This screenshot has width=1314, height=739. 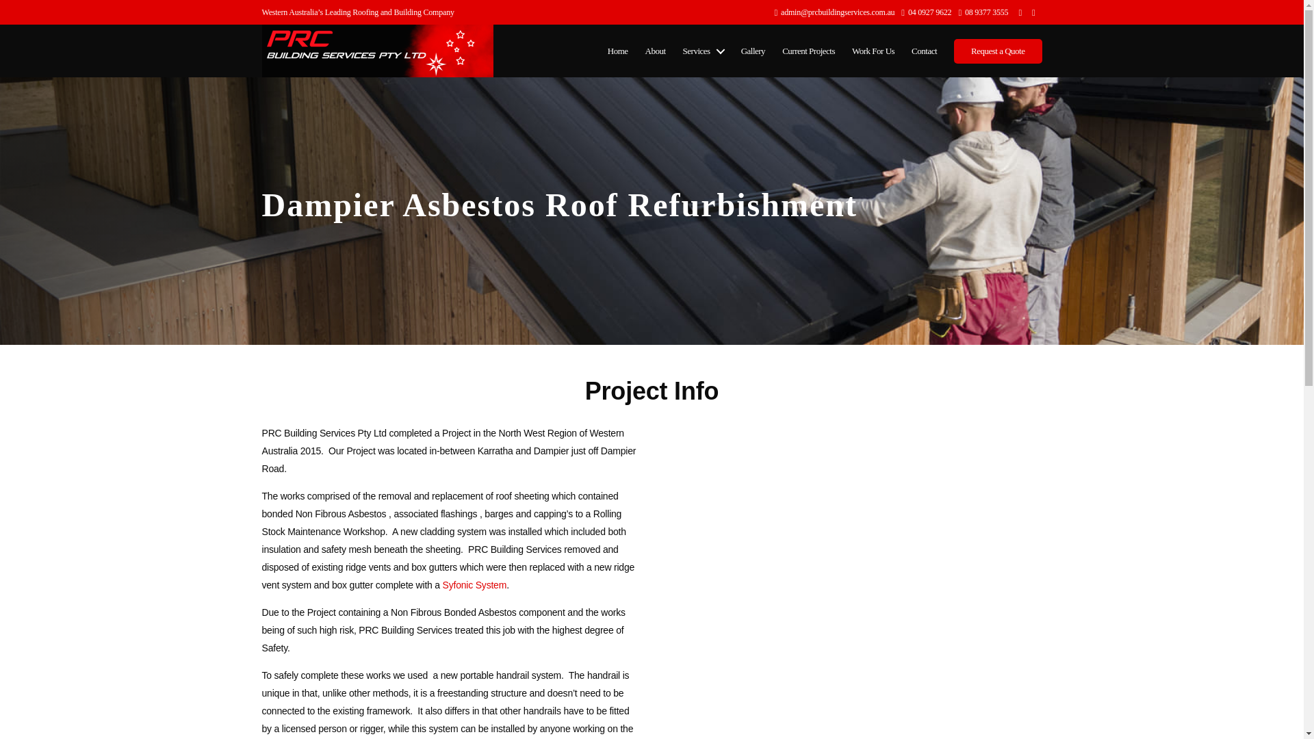 What do you see at coordinates (475, 584) in the screenshot?
I see `Syfonic Ssytem` at bounding box center [475, 584].